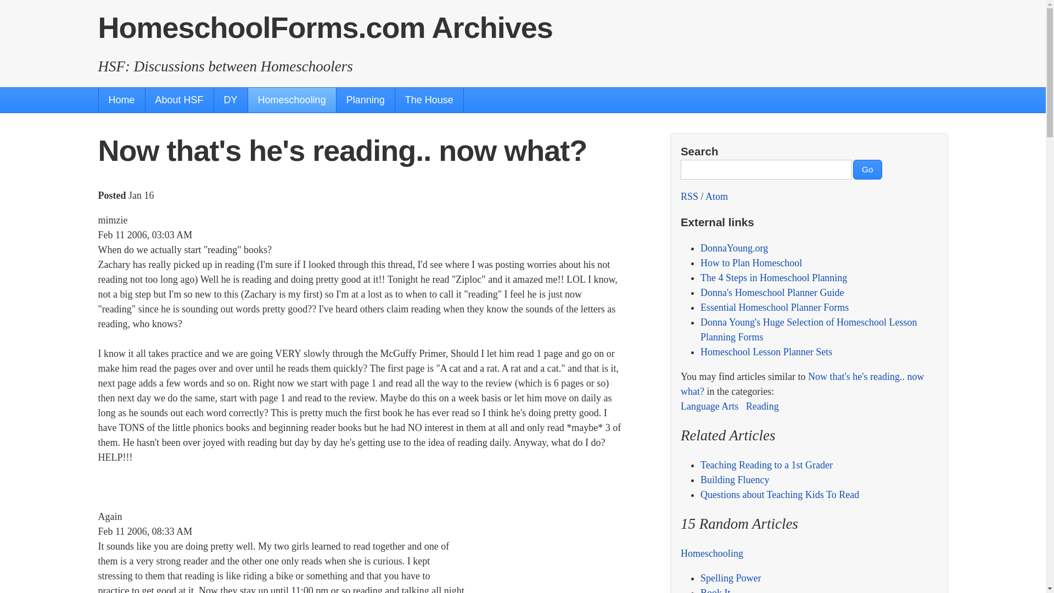 The width and height of the screenshot is (1054, 593). What do you see at coordinates (731, 578) in the screenshot?
I see `Spelling Power` at bounding box center [731, 578].